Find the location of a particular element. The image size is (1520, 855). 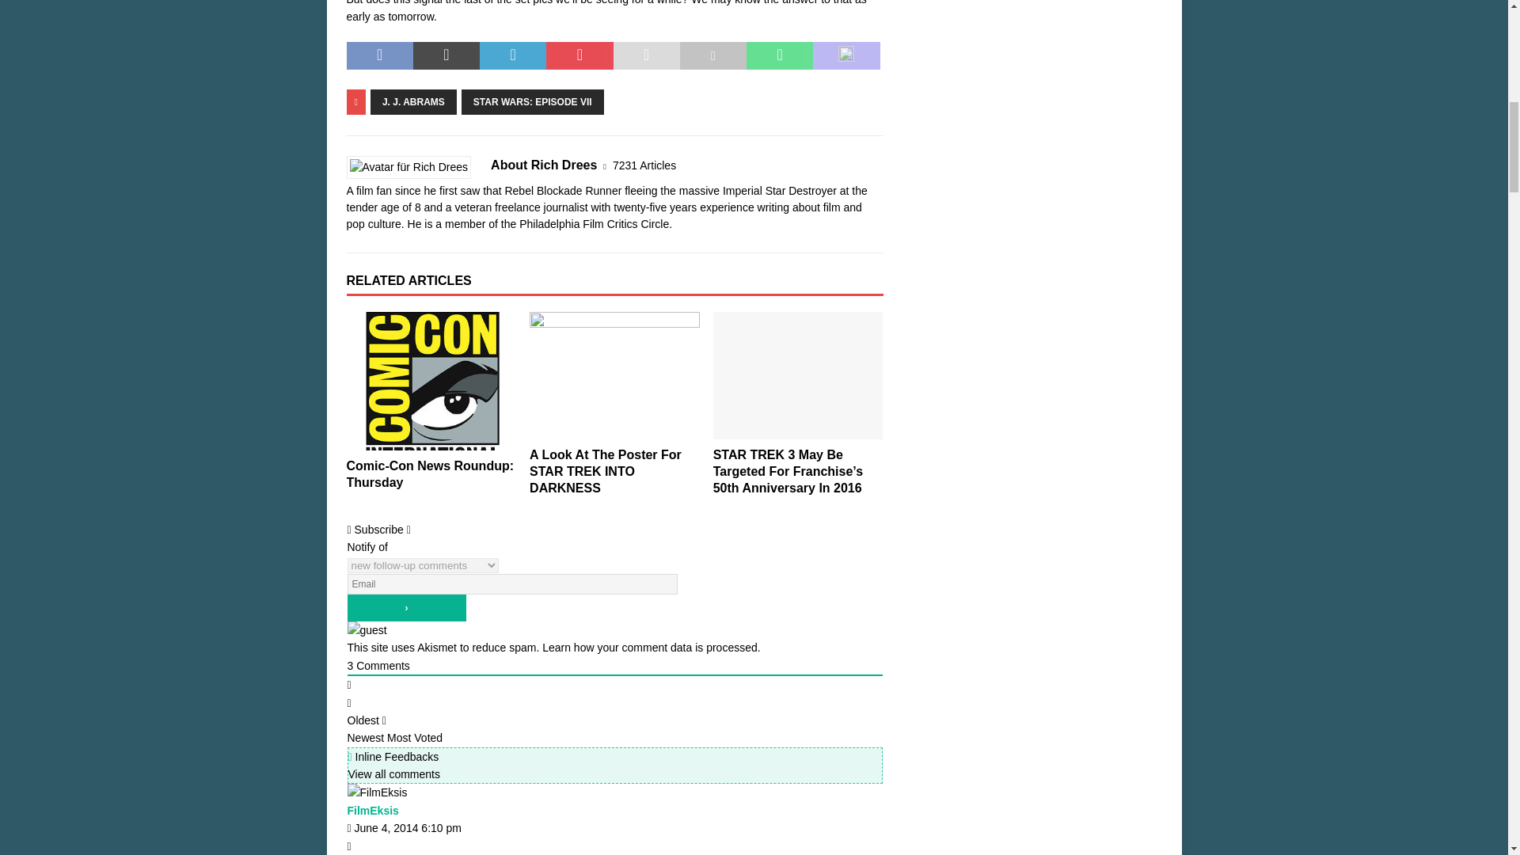

Print this article is located at coordinates (712, 55).